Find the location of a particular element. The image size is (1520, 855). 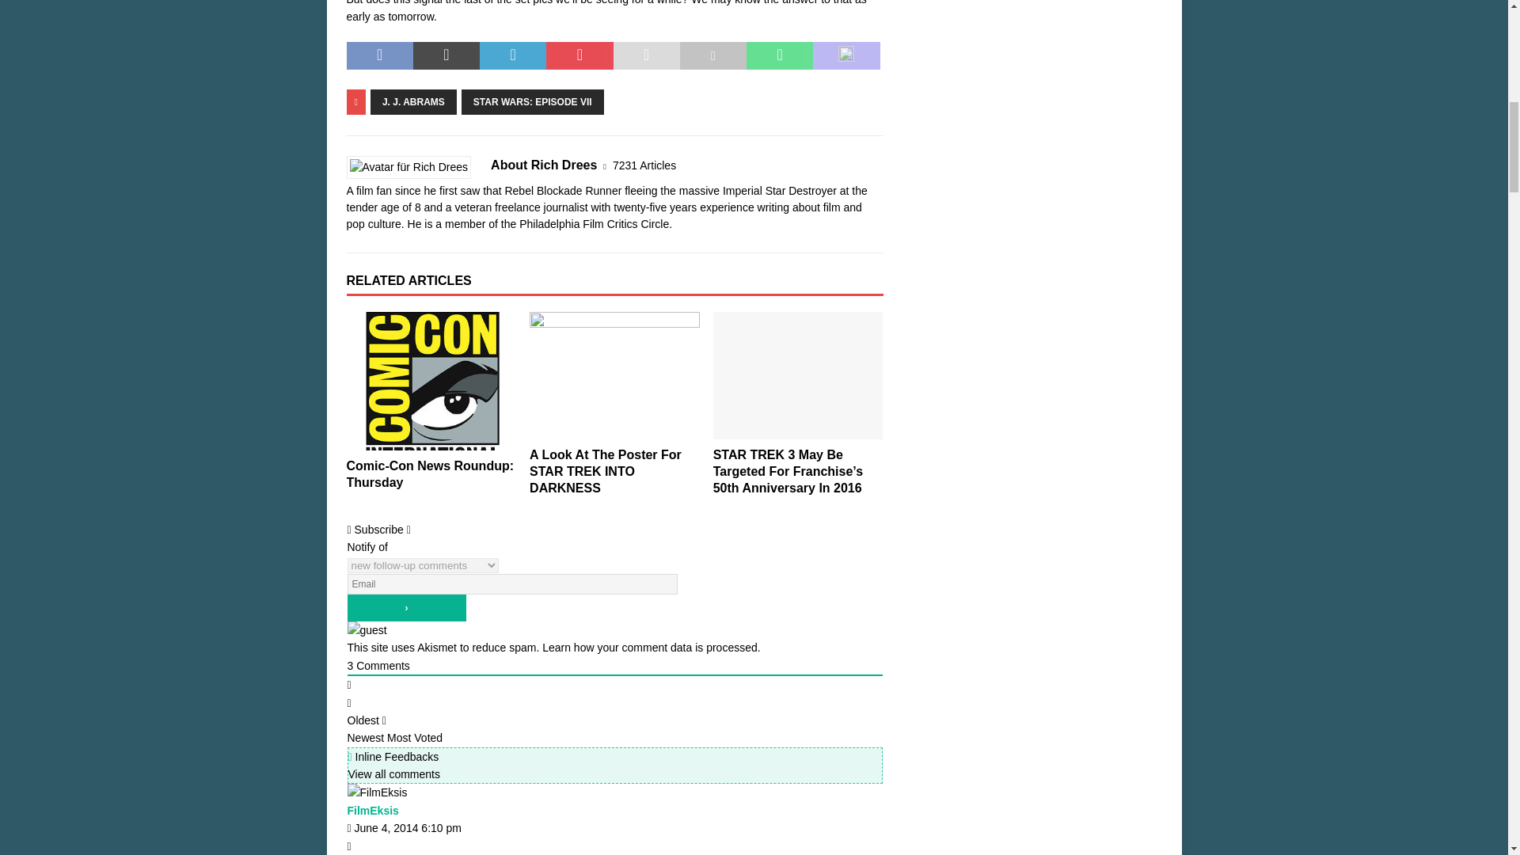

Print this article is located at coordinates (712, 55).